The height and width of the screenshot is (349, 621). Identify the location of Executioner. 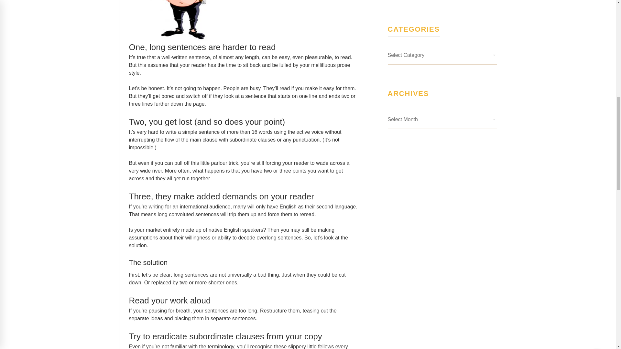
(169, 21).